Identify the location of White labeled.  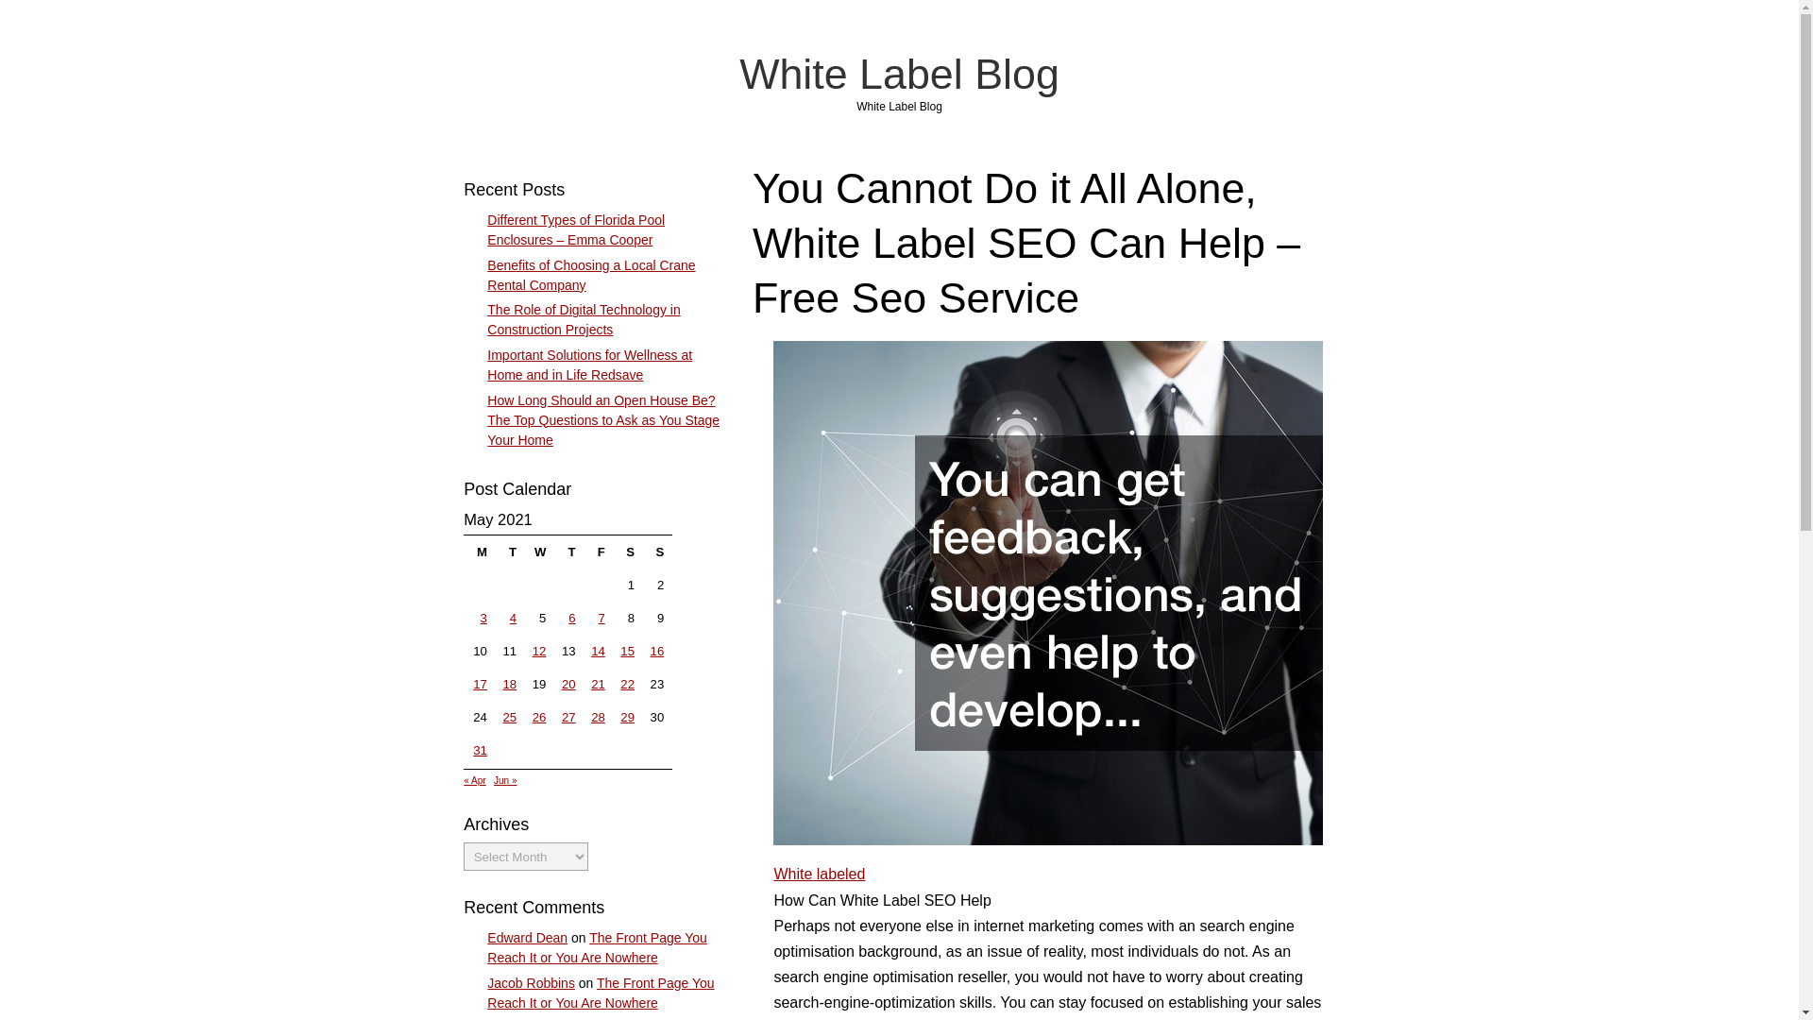
(819, 874).